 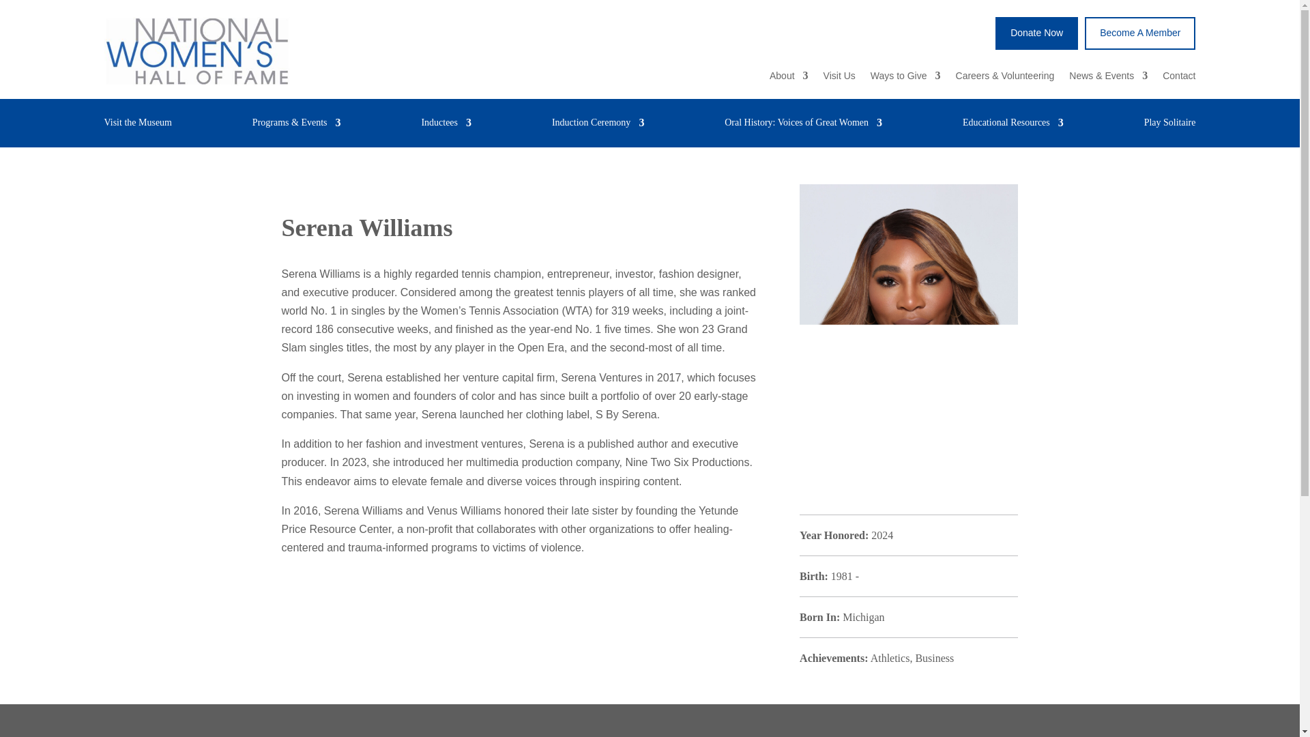 I want to click on About, so click(x=789, y=78).